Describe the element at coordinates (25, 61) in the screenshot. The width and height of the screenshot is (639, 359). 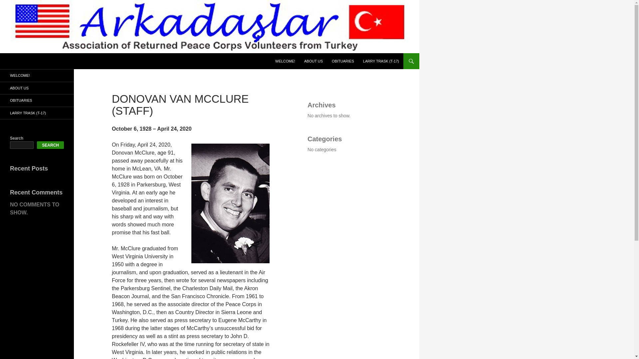
I see `Arkadaslar` at that location.